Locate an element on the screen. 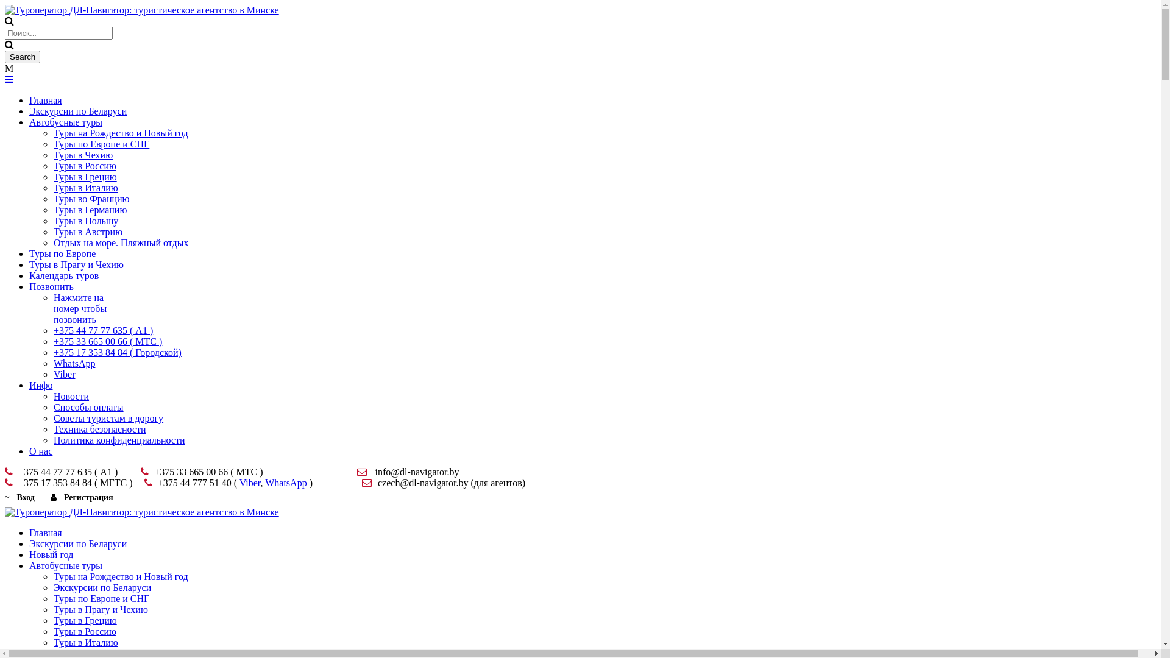  WhatsApp is located at coordinates (286, 483).